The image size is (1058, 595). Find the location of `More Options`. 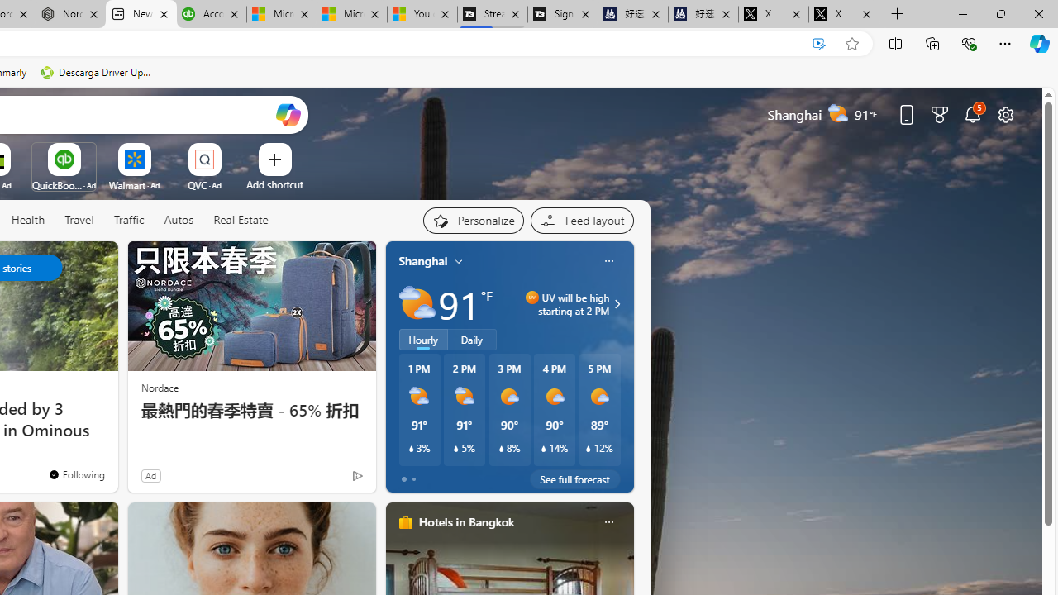

More Options is located at coordinates (231, 149).